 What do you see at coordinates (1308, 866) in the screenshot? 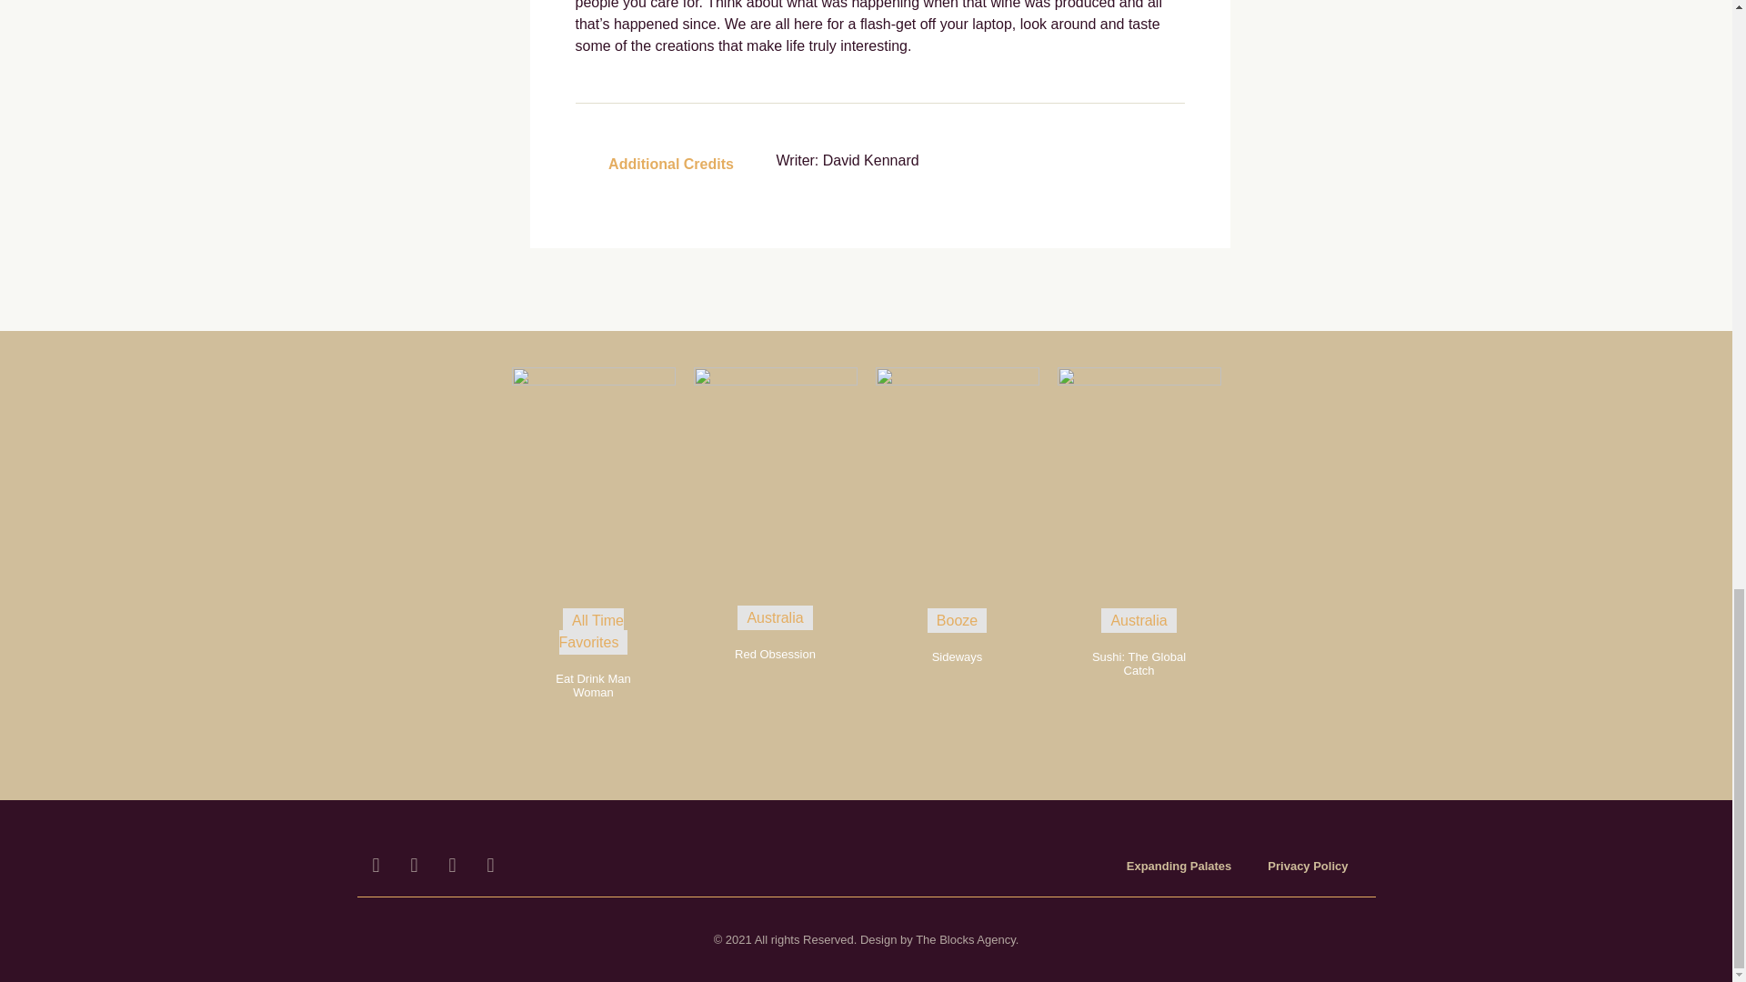
I see `Privacy Policy` at bounding box center [1308, 866].